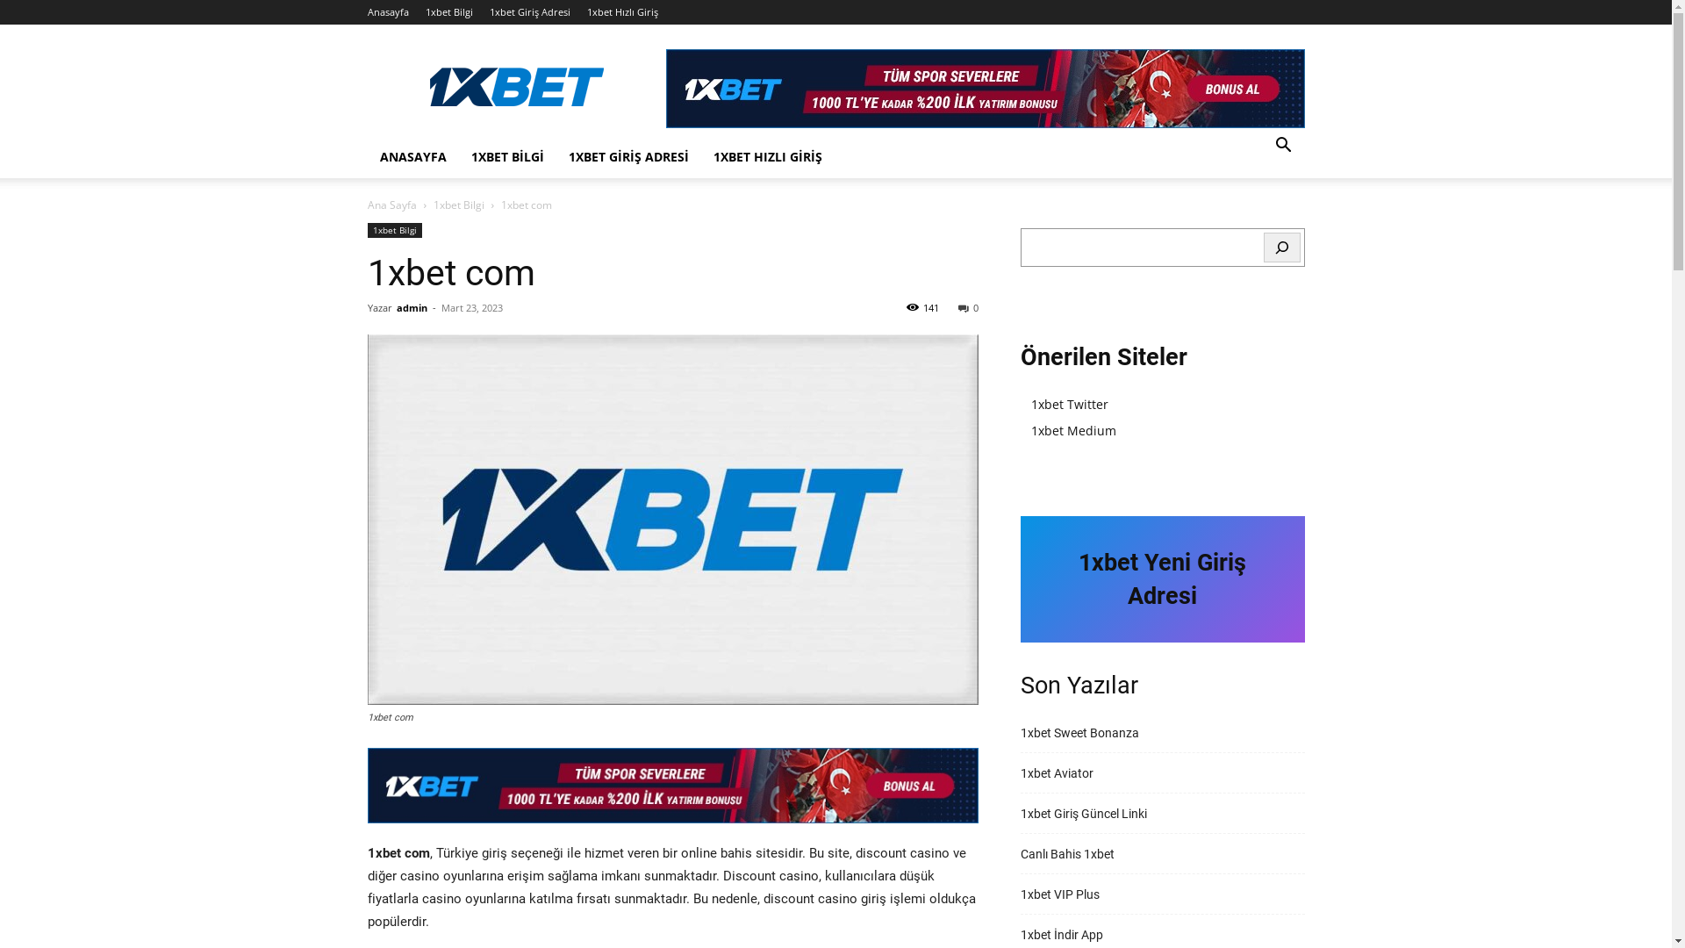 The width and height of the screenshot is (1685, 948). What do you see at coordinates (448, 12) in the screenshot?
I see `1xbet Bilgi` at bounding box center [448, 12].